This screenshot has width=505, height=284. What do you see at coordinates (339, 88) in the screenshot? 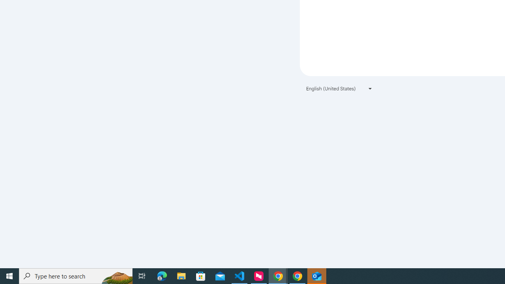
I see `English (United States)` at bounding box center [339, 88].